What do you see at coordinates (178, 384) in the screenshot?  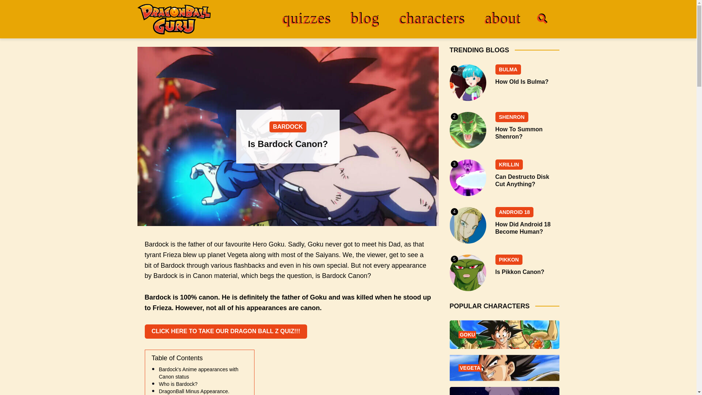 I see `Who is Bardock?` at bounding box center [178, 384].